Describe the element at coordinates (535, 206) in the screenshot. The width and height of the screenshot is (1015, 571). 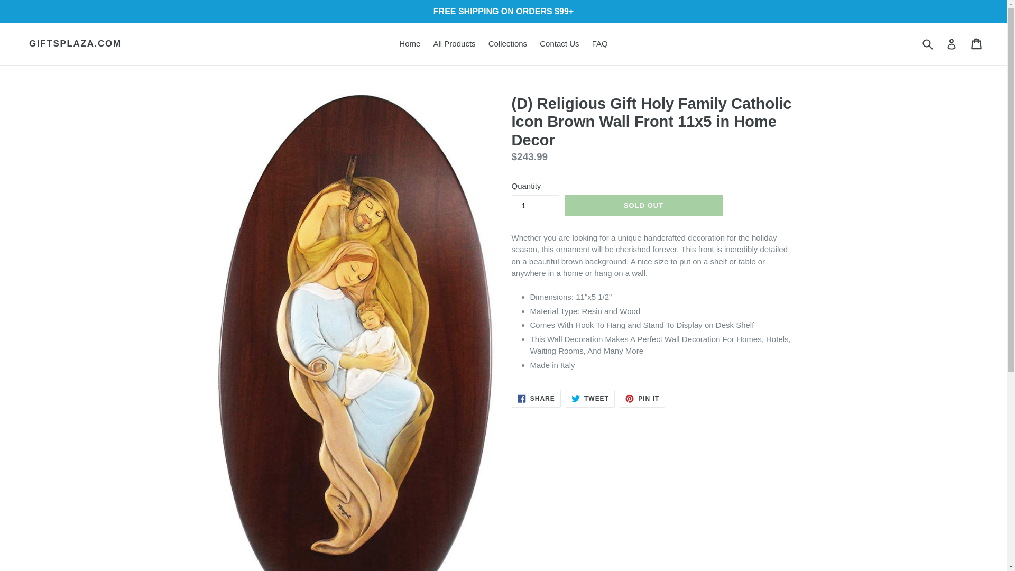
I see `1` at that location.